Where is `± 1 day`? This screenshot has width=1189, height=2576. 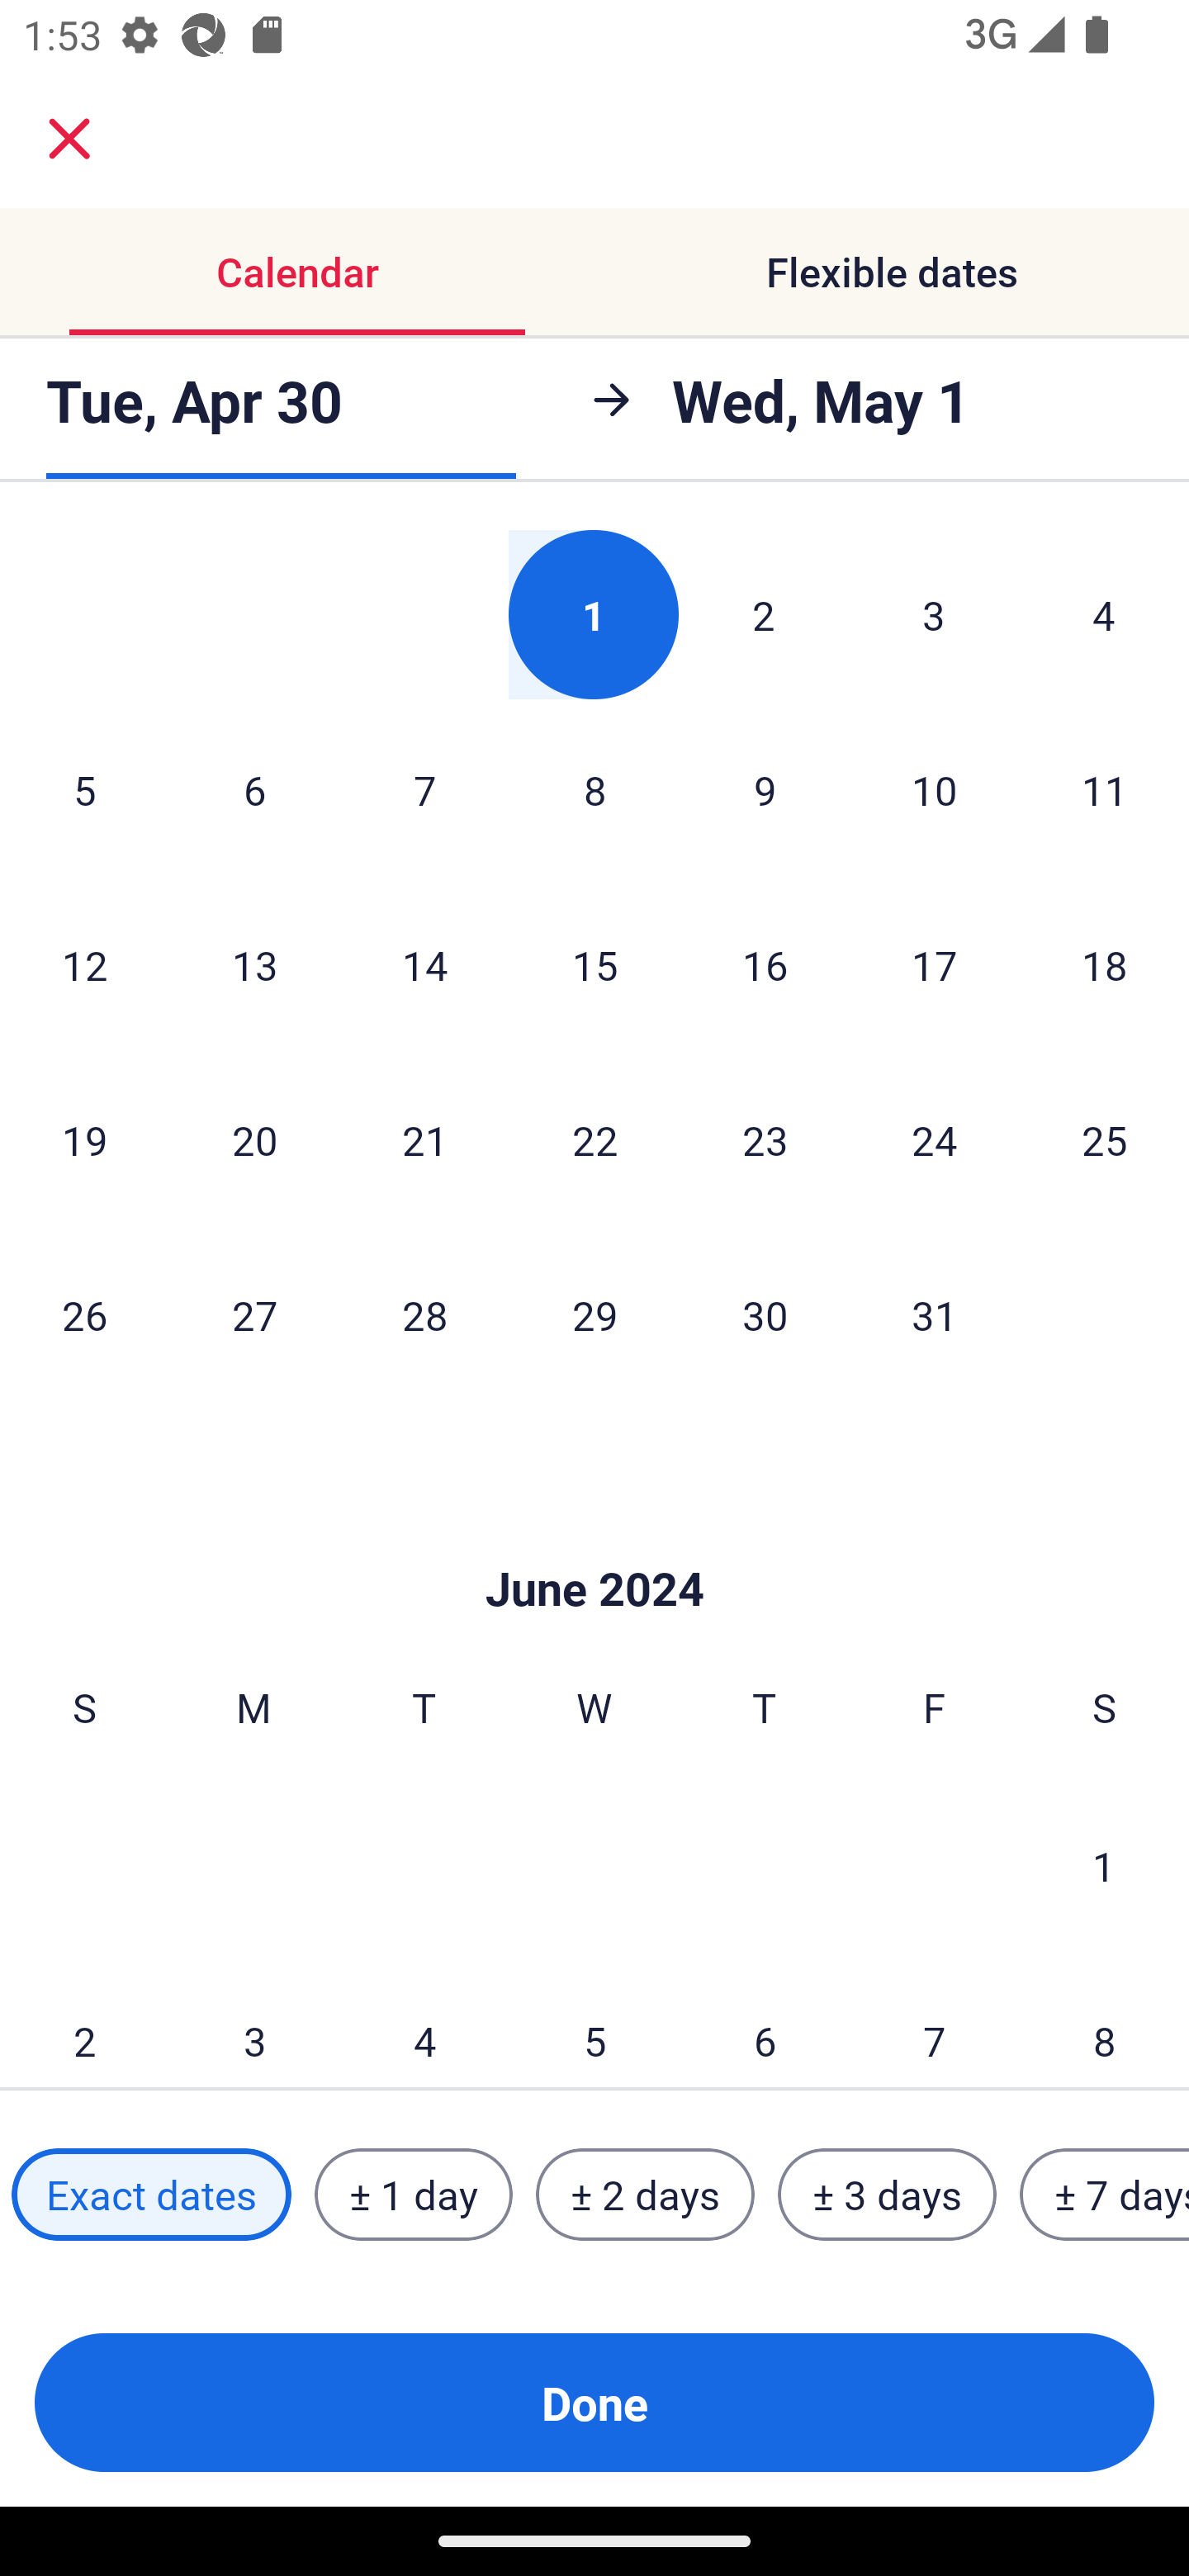
± 1 day is located at coordinates (413, 2195).